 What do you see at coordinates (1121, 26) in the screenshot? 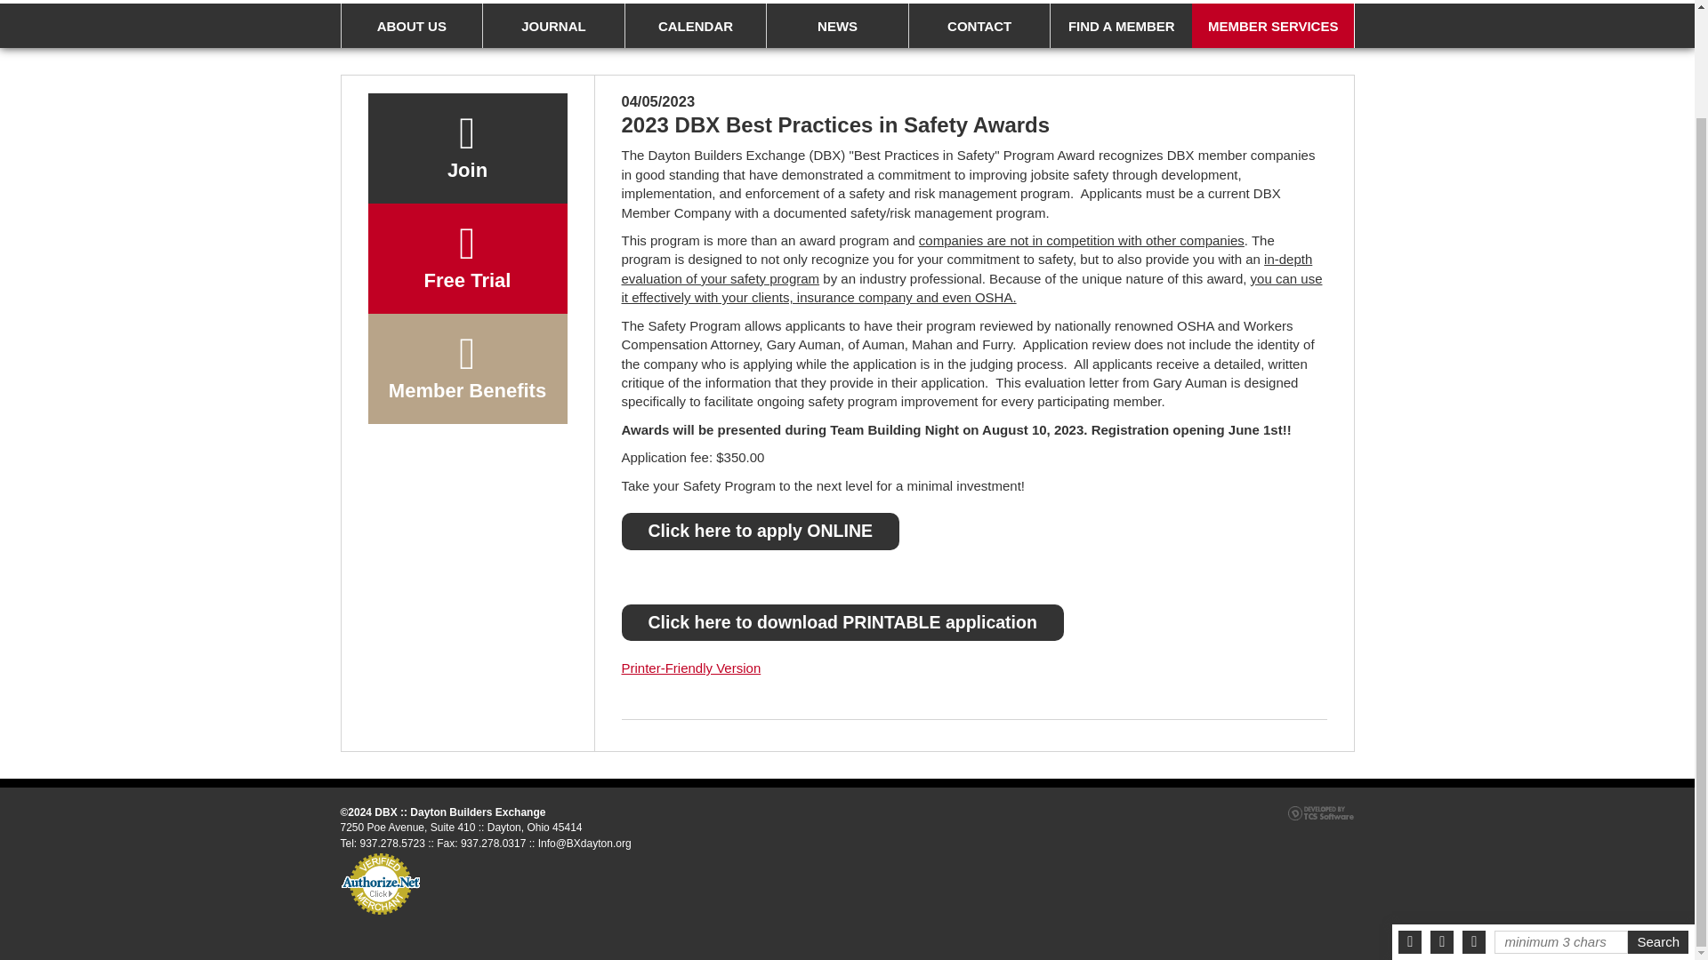
I see `FIND A MEMBER` at bounding box center [1121, 26].